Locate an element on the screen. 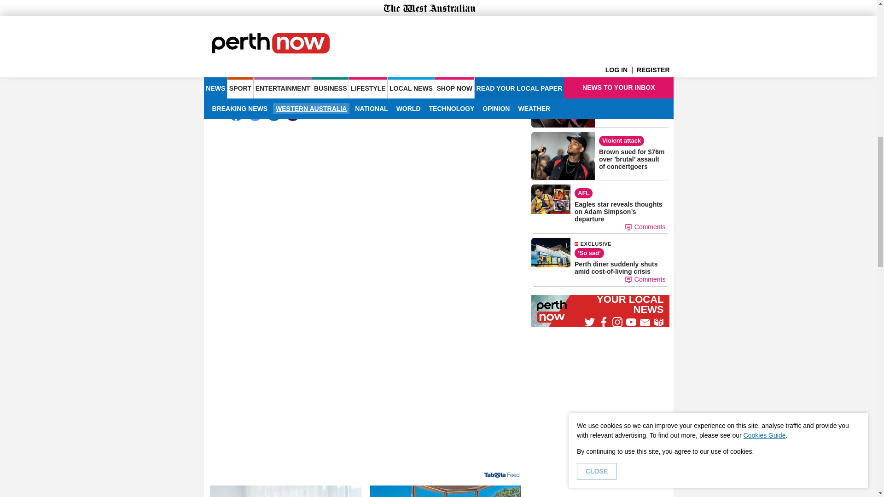 Image resolution: width=884 pixels, height=497 pixels. Unsold Luxury Hotel Reservations 2023 is located at coordinates (445, 491).